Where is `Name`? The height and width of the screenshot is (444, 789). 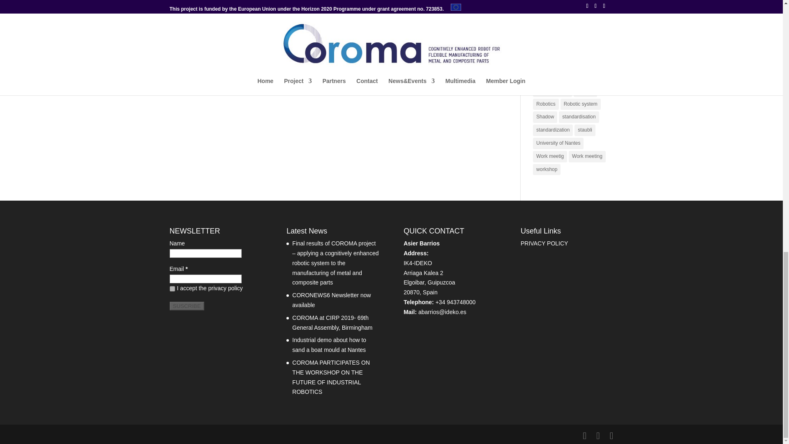 Name is located at coordinates (205, 253).